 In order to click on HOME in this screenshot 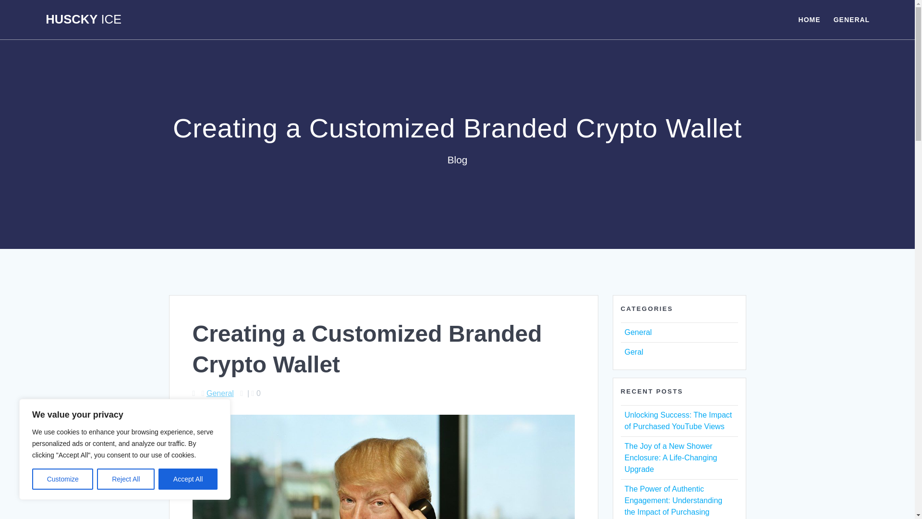, I will do `click(809, 19)`.